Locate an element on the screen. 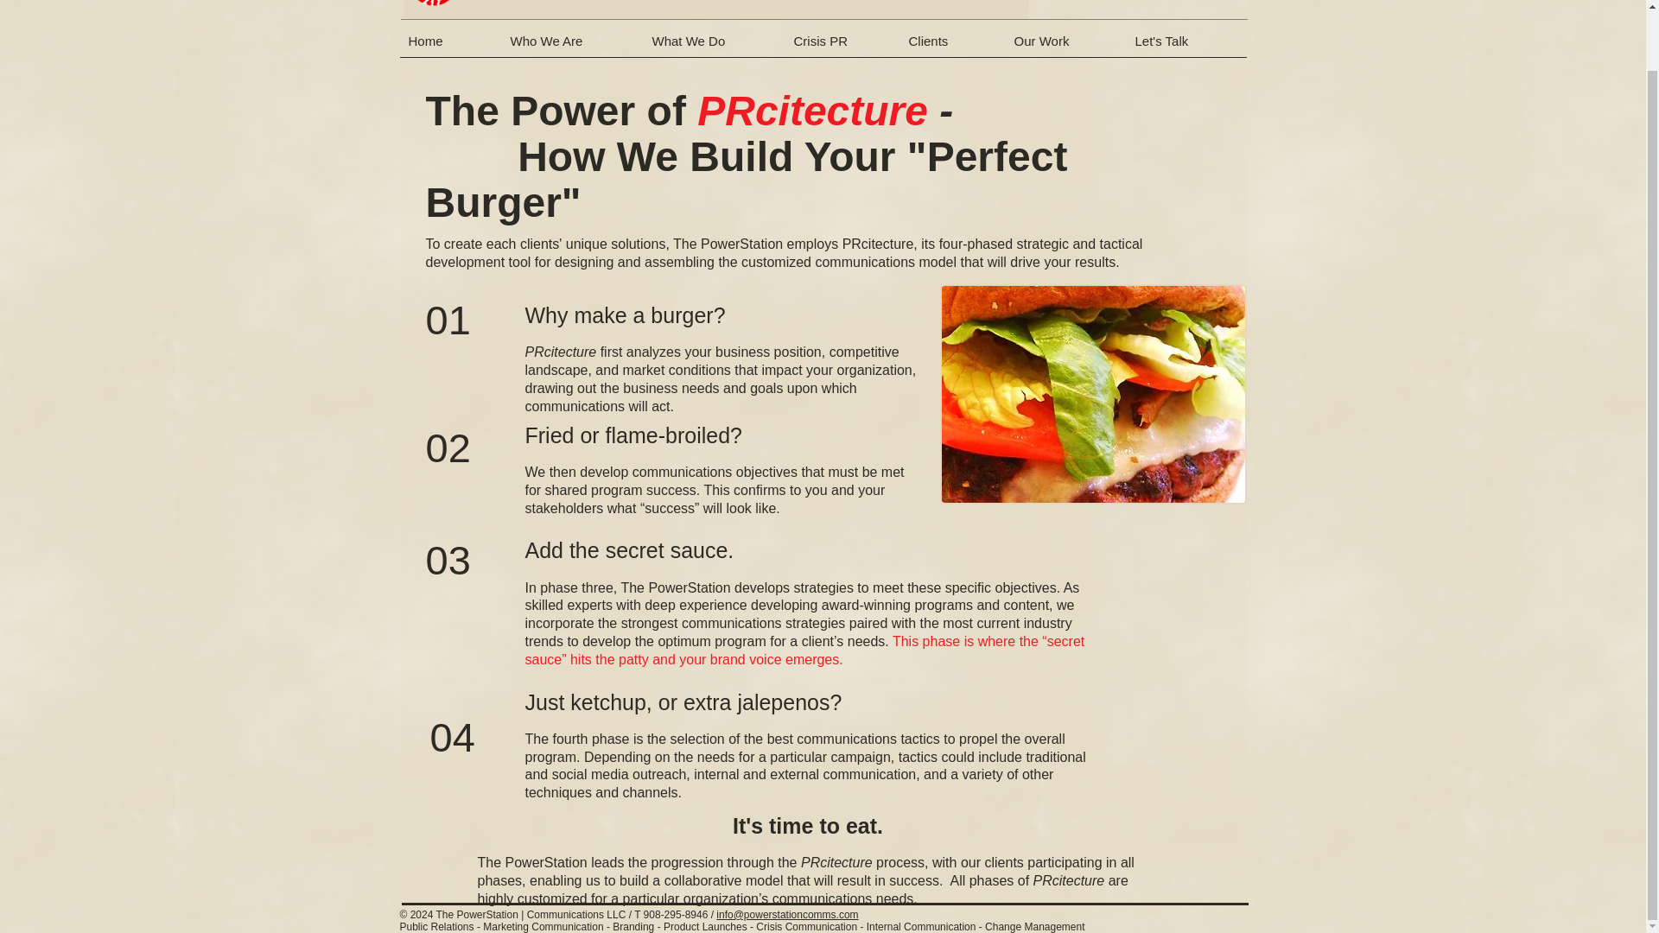  Home is located at coordinates (449, 47).